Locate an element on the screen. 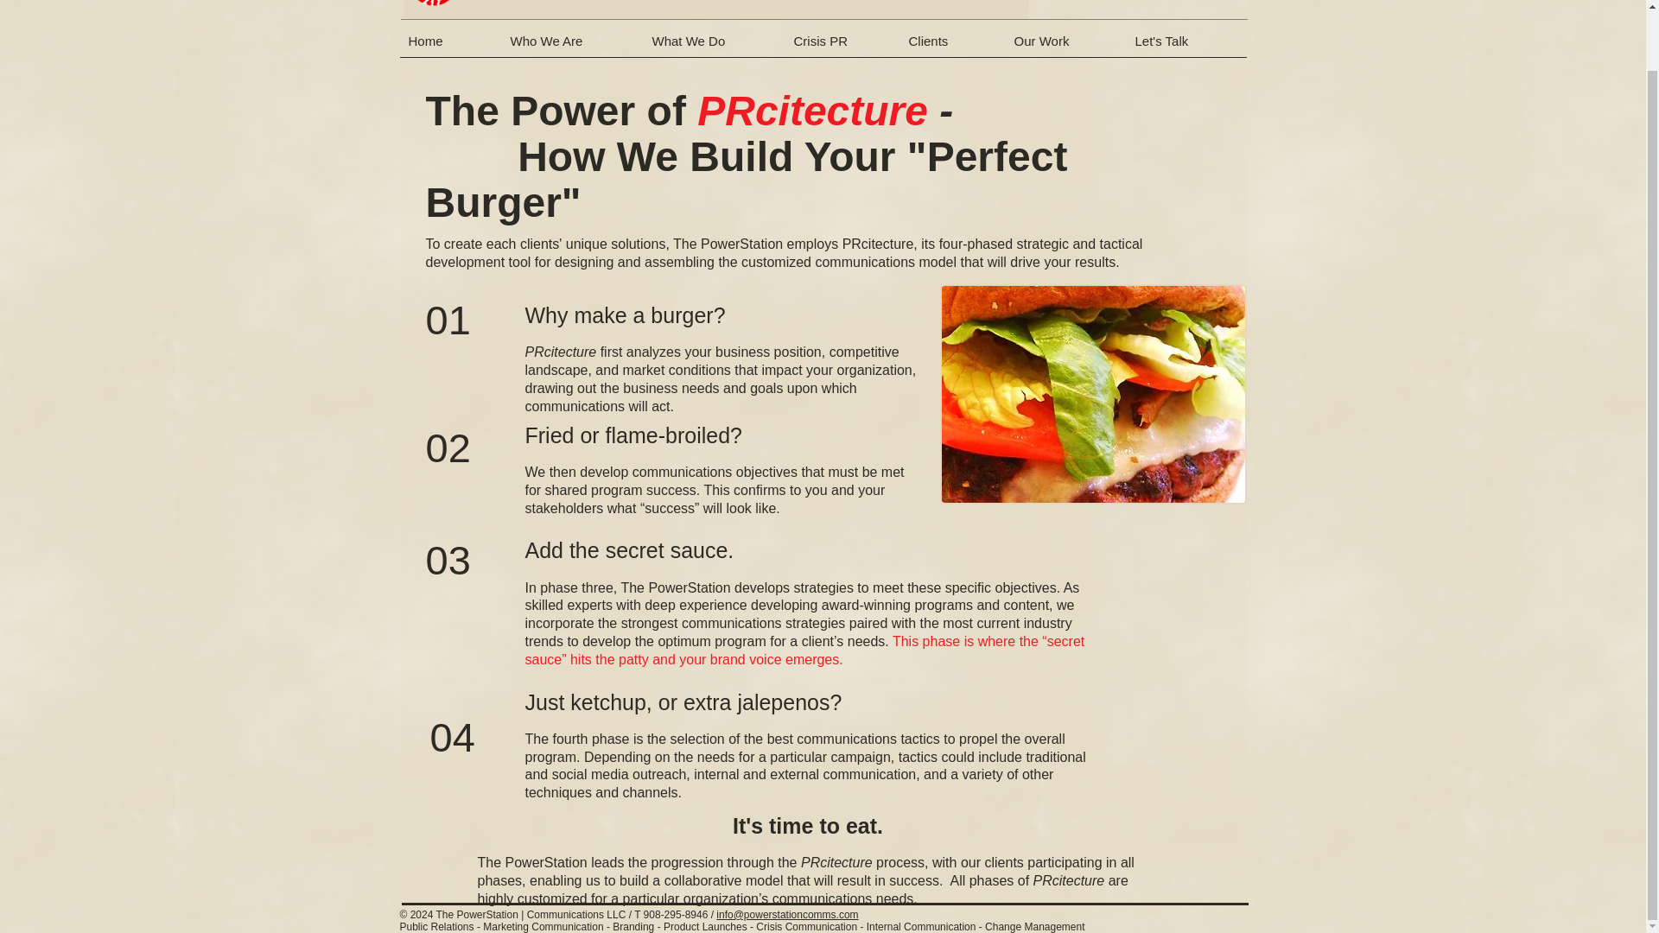  Home is located at coordinates (449, 47).